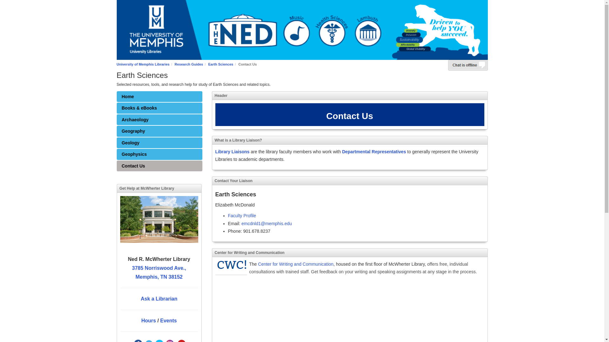 The height and width of the screenshot is (342, 609). Describe the element at coordinates (148, 320) in the screenshot. I see `Hours` at that location.